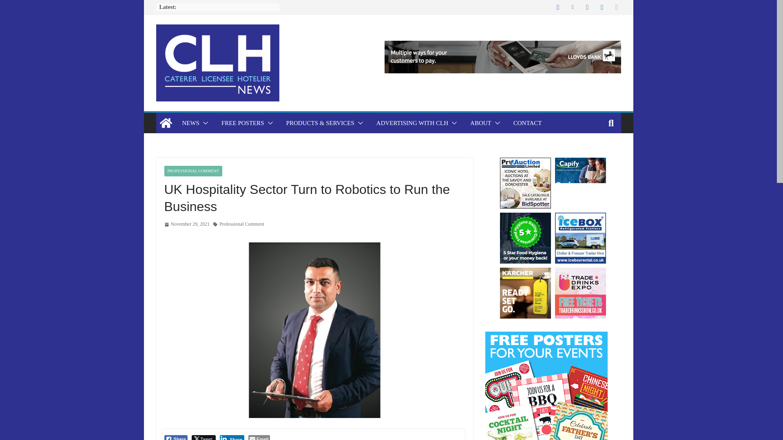  Describe the element at coordinates (243, 123) in the screenshot. I see `FREE POSTERS` at that location.